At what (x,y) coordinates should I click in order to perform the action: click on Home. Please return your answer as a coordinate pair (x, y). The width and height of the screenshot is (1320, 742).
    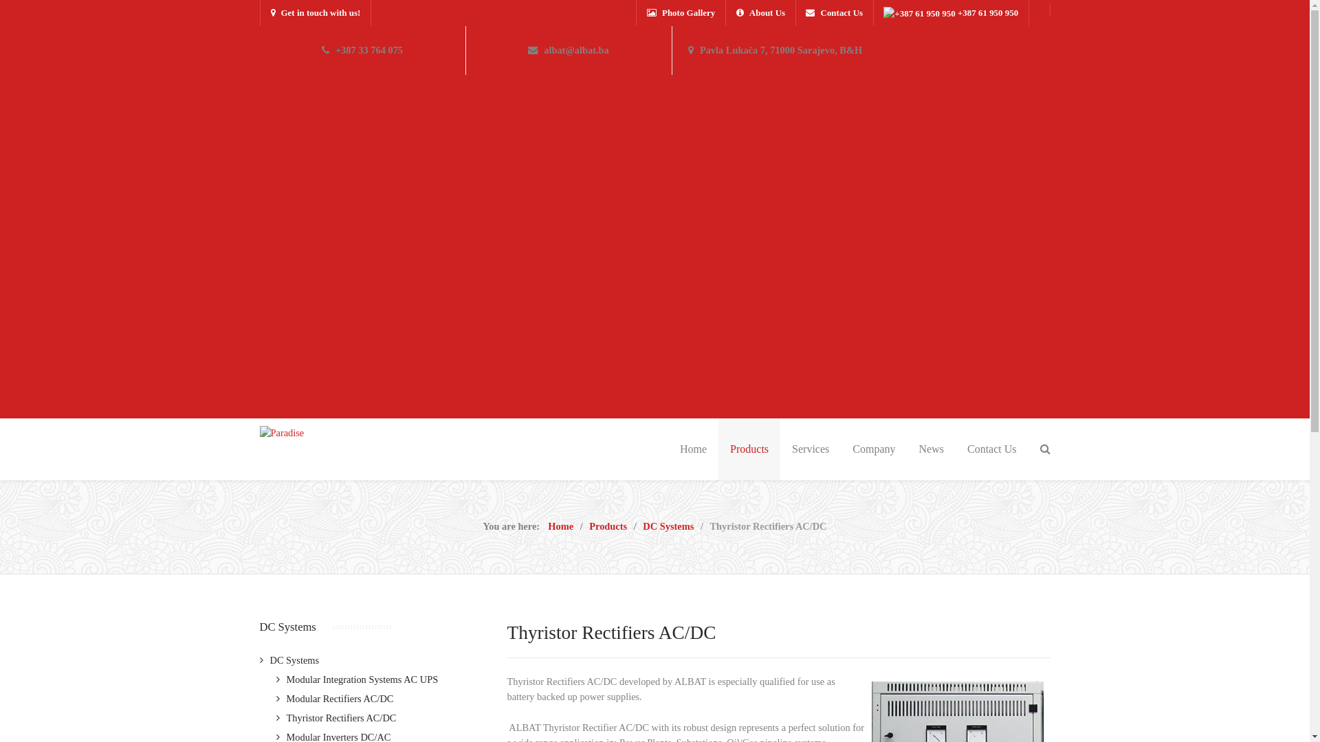
    Looking at the image, I should click on (693, 449).